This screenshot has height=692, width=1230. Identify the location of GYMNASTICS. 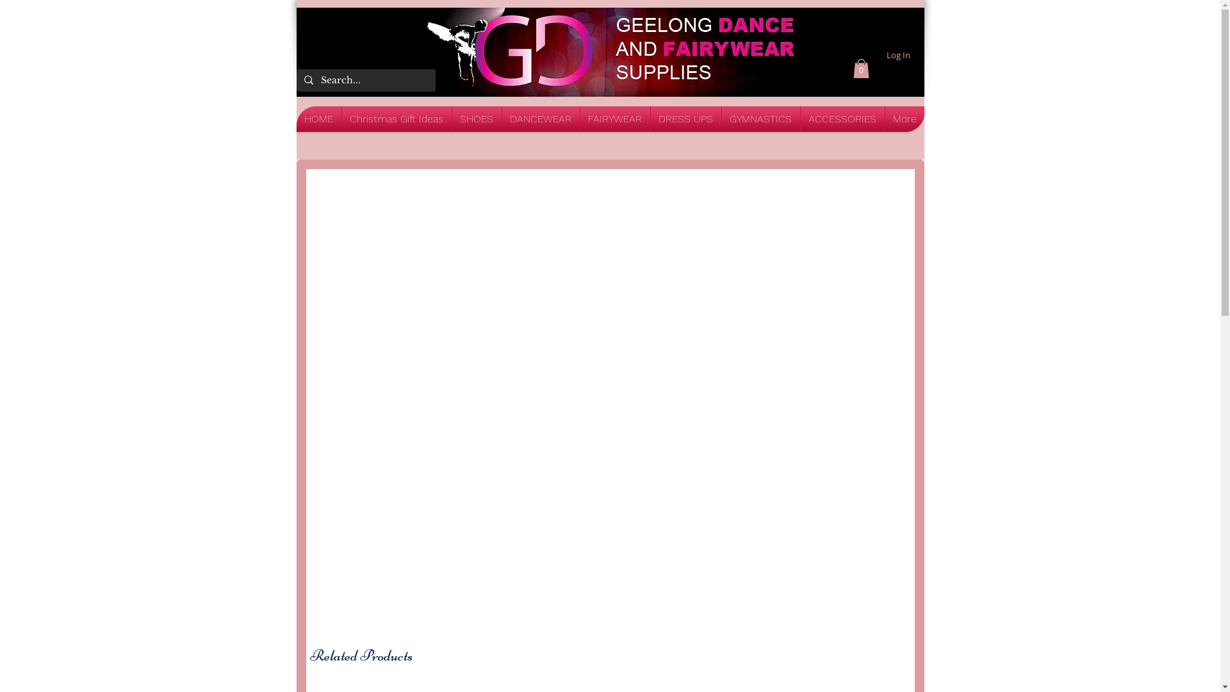
(760, 119).